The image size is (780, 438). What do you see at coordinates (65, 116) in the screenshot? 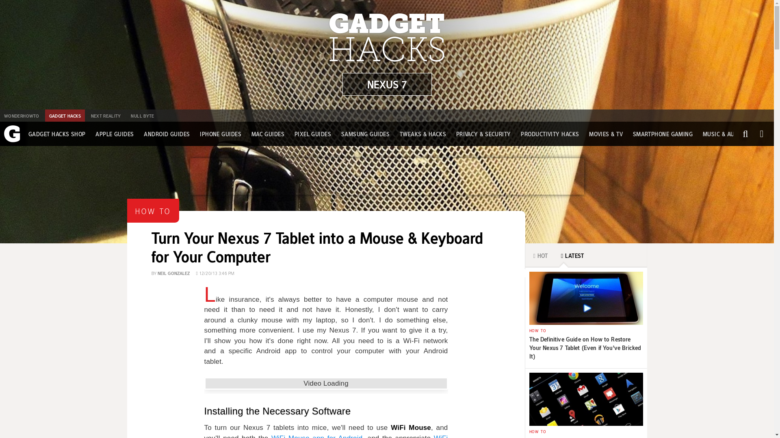
I see `GADGET HACKS` at bounding box center [65, 116].